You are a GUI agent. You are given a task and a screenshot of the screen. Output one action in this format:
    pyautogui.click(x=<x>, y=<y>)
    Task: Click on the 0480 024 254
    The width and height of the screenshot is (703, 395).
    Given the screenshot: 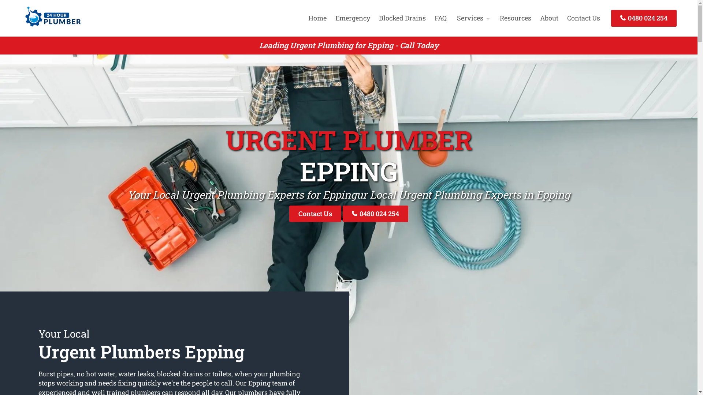 What is the action you would take?
    pyautogui.click(x=644, y=18)
    